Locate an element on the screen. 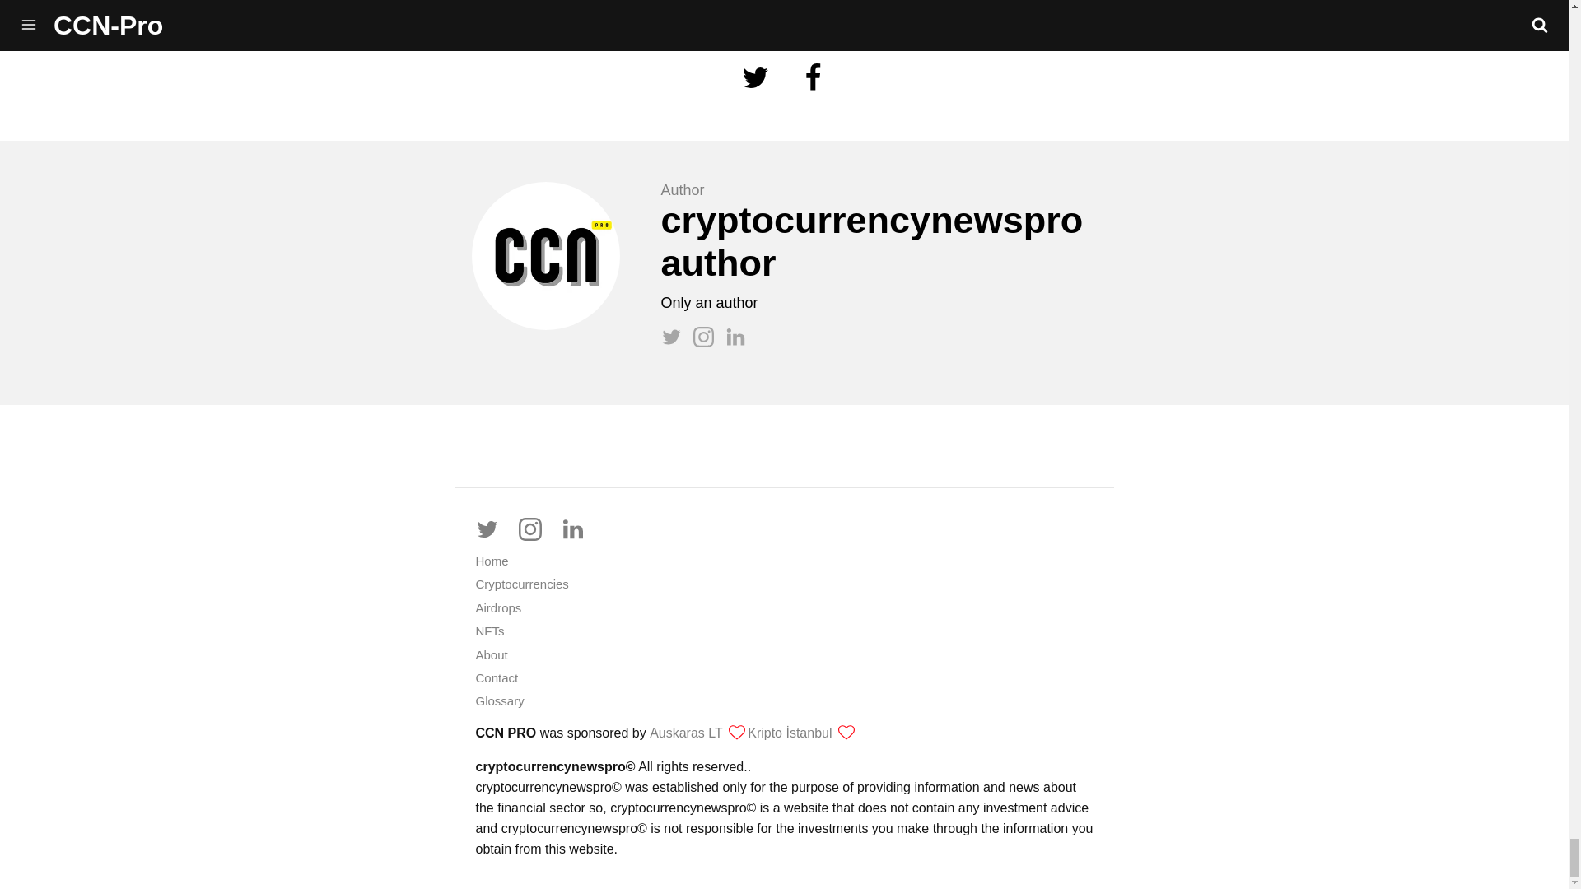  LinkedIn is located at coordinates (739, 342).